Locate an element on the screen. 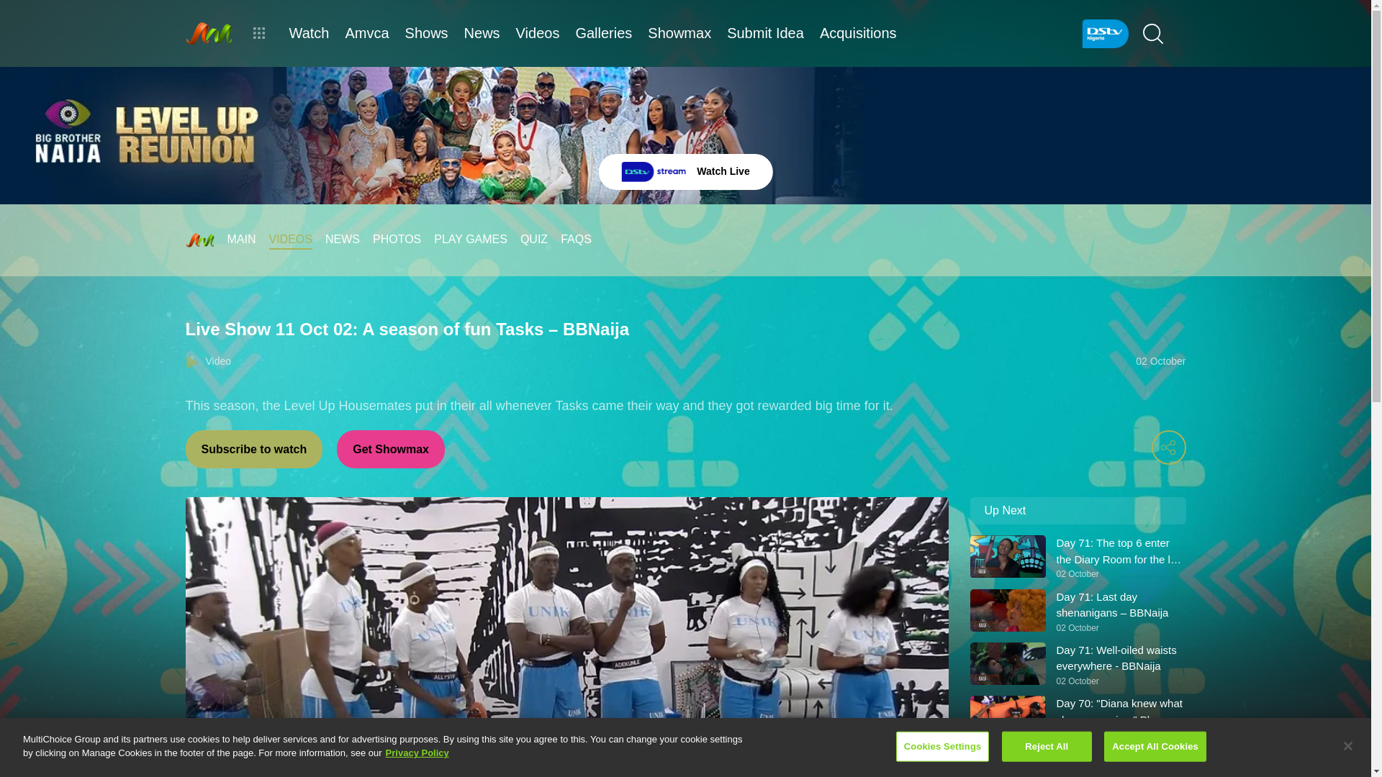  Subscribe to watch is located at coordinates (342, 239).